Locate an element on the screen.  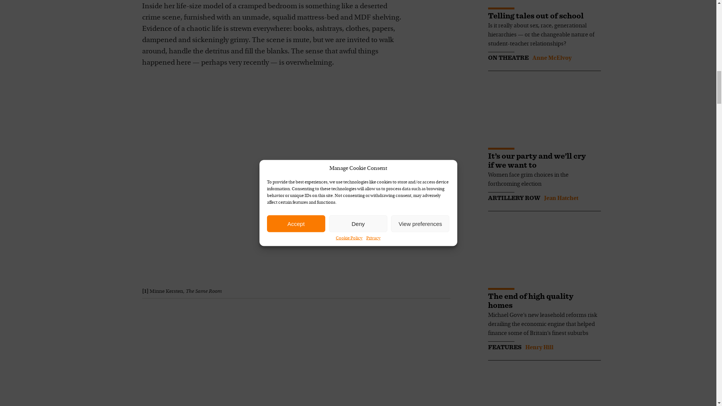
Posts by Jean Hatchet is located at coordinates (561, 198).